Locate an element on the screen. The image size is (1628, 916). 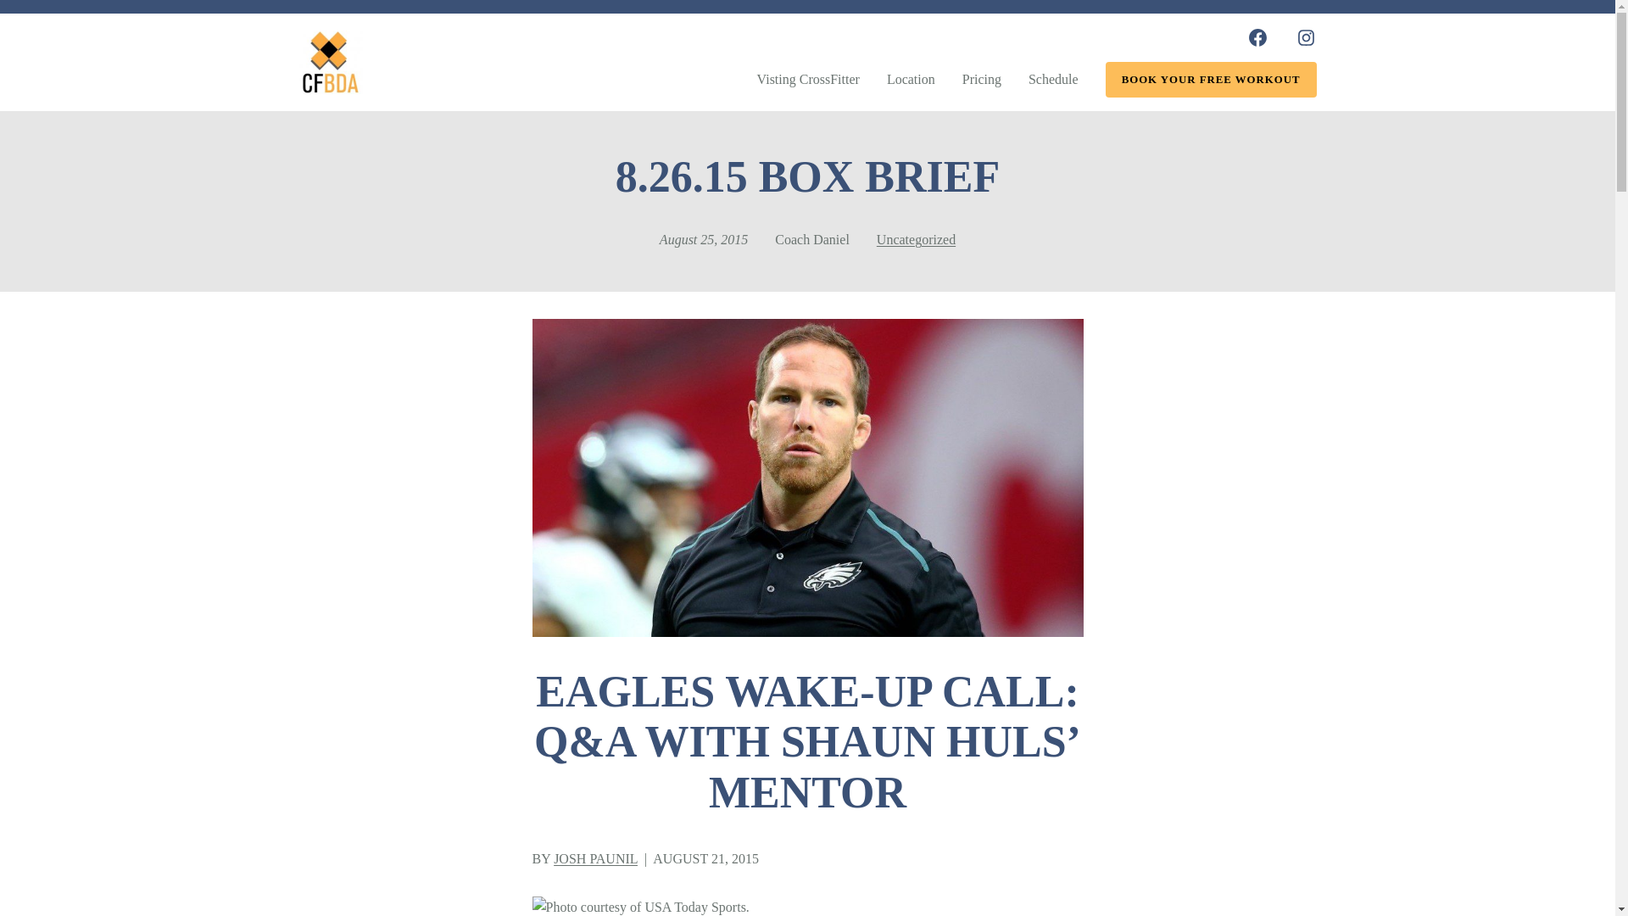
Uncategorized is located at coordinates (916, 239).